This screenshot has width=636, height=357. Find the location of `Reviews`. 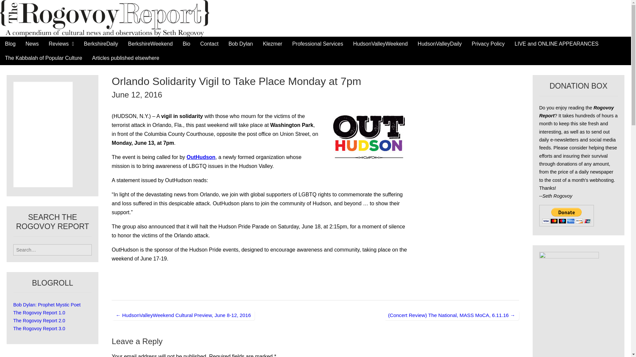

Reviews is located at coordinates (61, 44).